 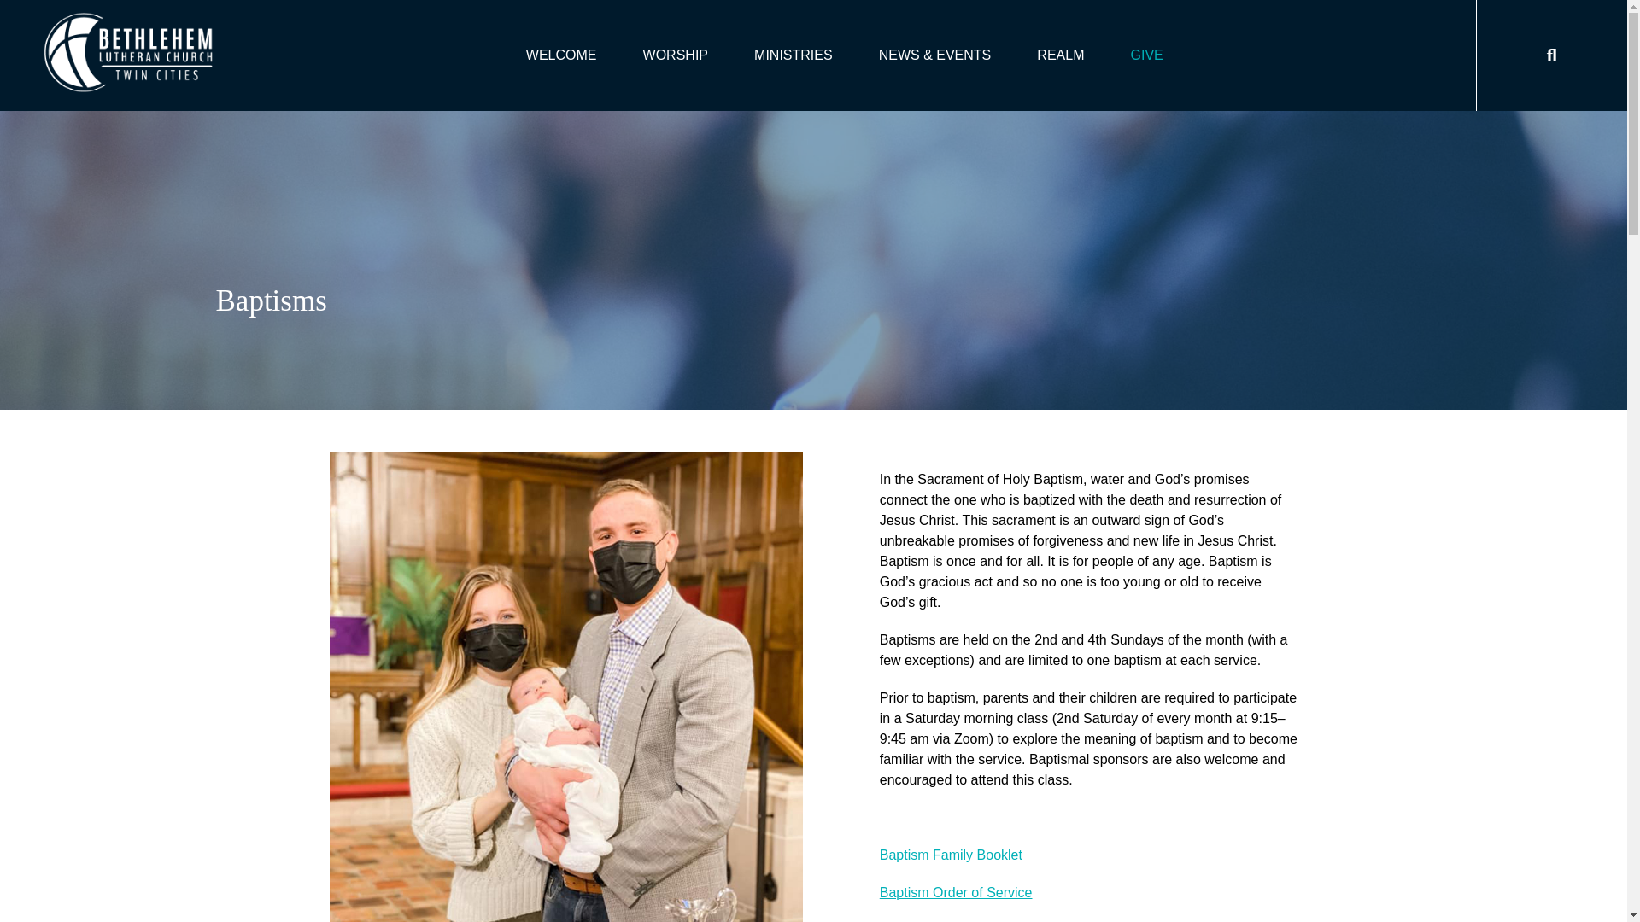 I want to click on ALTAR FLOWERS, so click(x=702, y=73).